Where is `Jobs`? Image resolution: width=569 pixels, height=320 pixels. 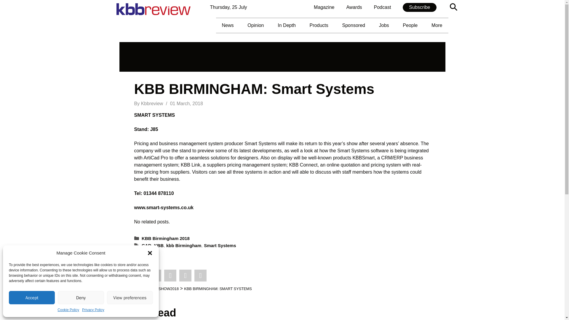 Jobs is located at coordinates (384, 25).